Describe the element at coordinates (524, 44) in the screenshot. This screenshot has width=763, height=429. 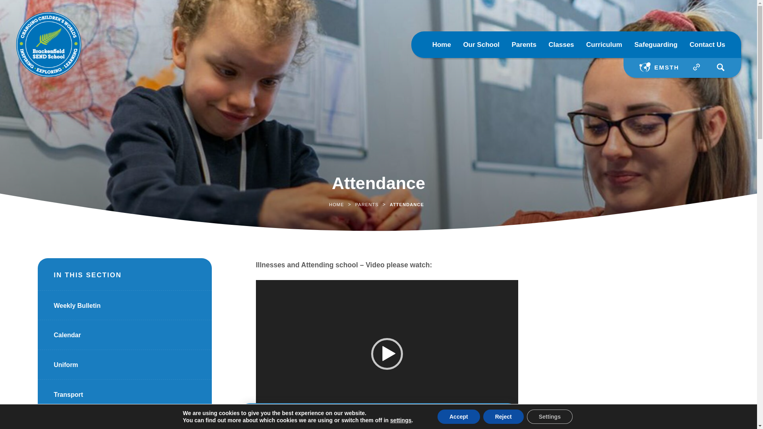
I see `Parents` at that location.